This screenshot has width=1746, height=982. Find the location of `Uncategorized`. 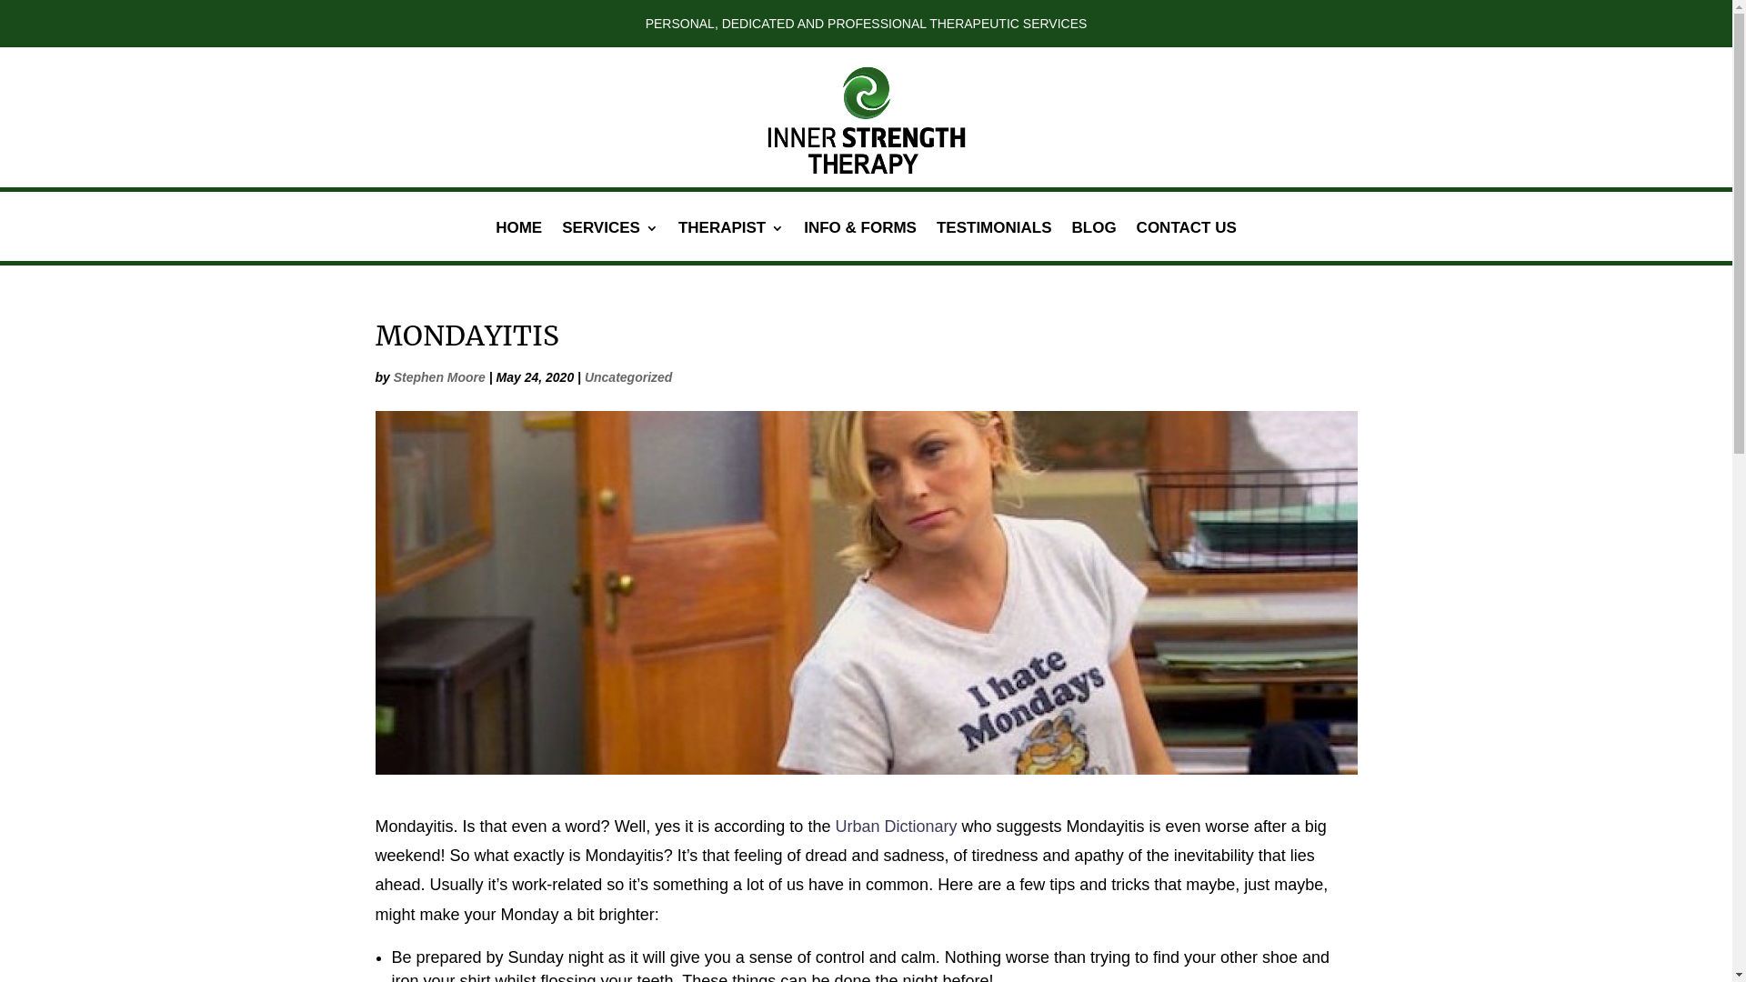

Uncategorized is located at coordinates (628, 377).